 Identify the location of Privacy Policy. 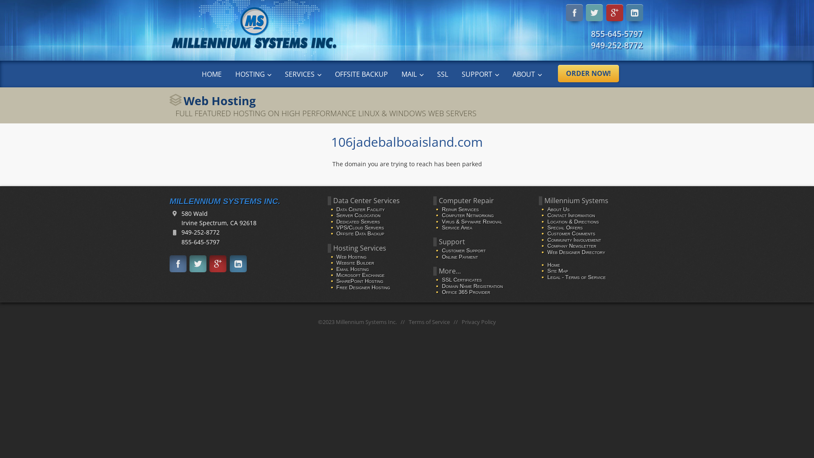
(479, 322).